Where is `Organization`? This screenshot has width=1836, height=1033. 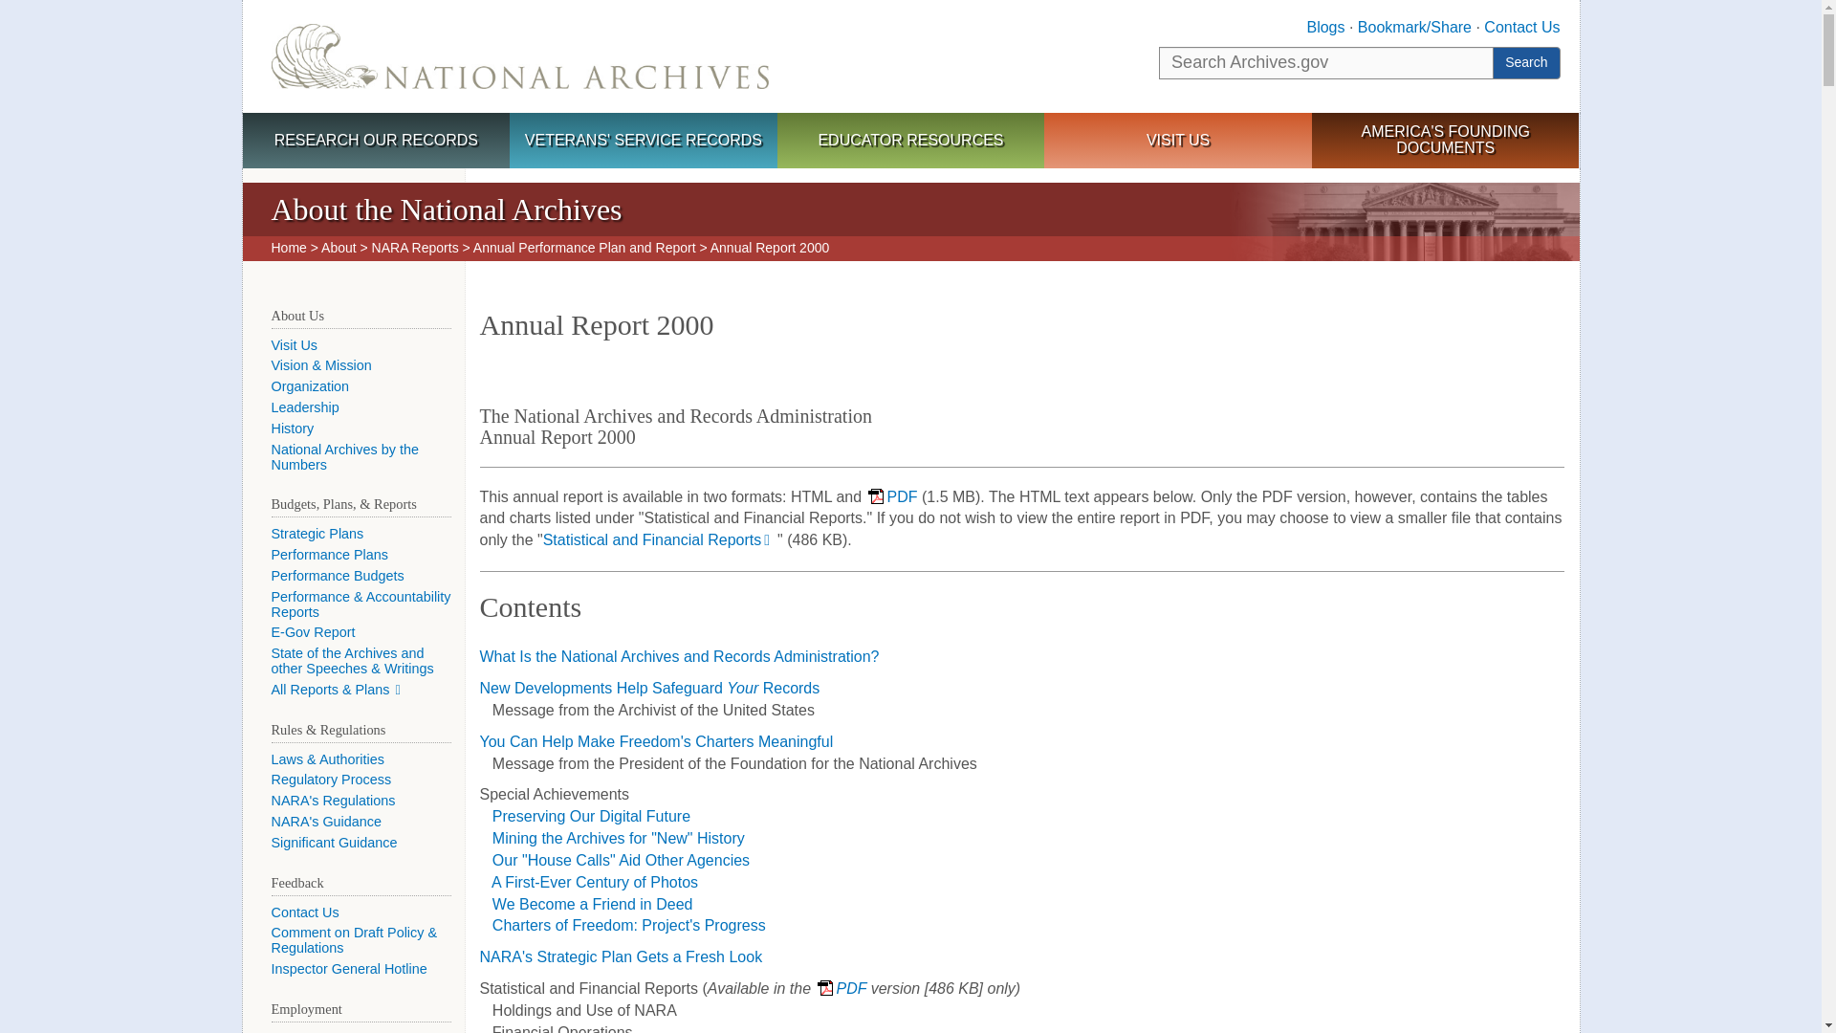
Organization is located at coordinates (311, 386).